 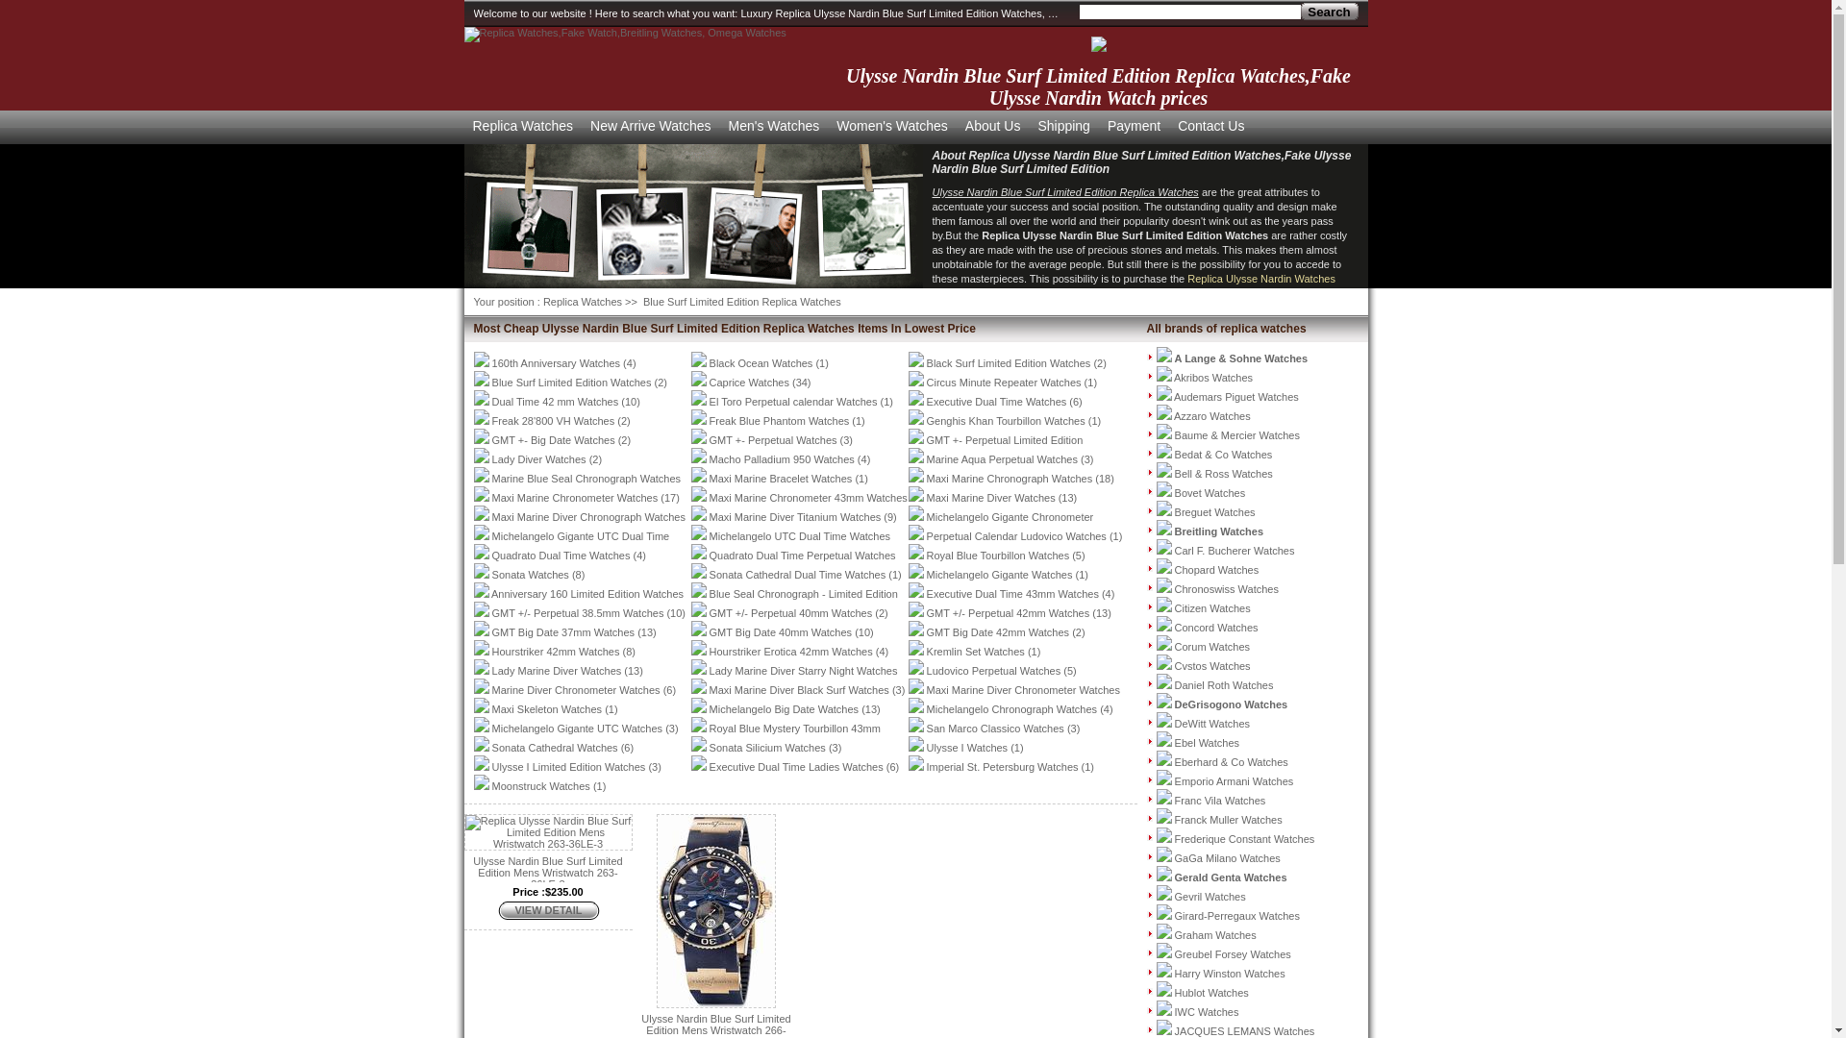 What do you see at coordinates (1215, 512) in the screenshot?
I see `Breguet Watches` at bounding box center [1215, 512].